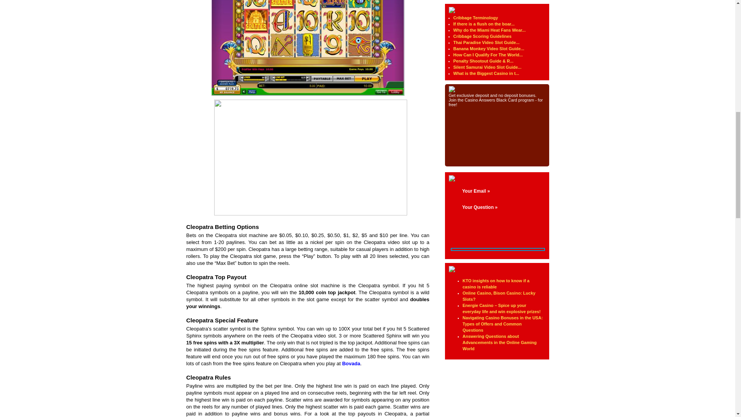 This screenshot has height=417, width=741. What do you see at coordinates (496, 284) in the screenshot?
I see `KTO insights on how to know if a casino is reliable` at bounding box center [496, 284].